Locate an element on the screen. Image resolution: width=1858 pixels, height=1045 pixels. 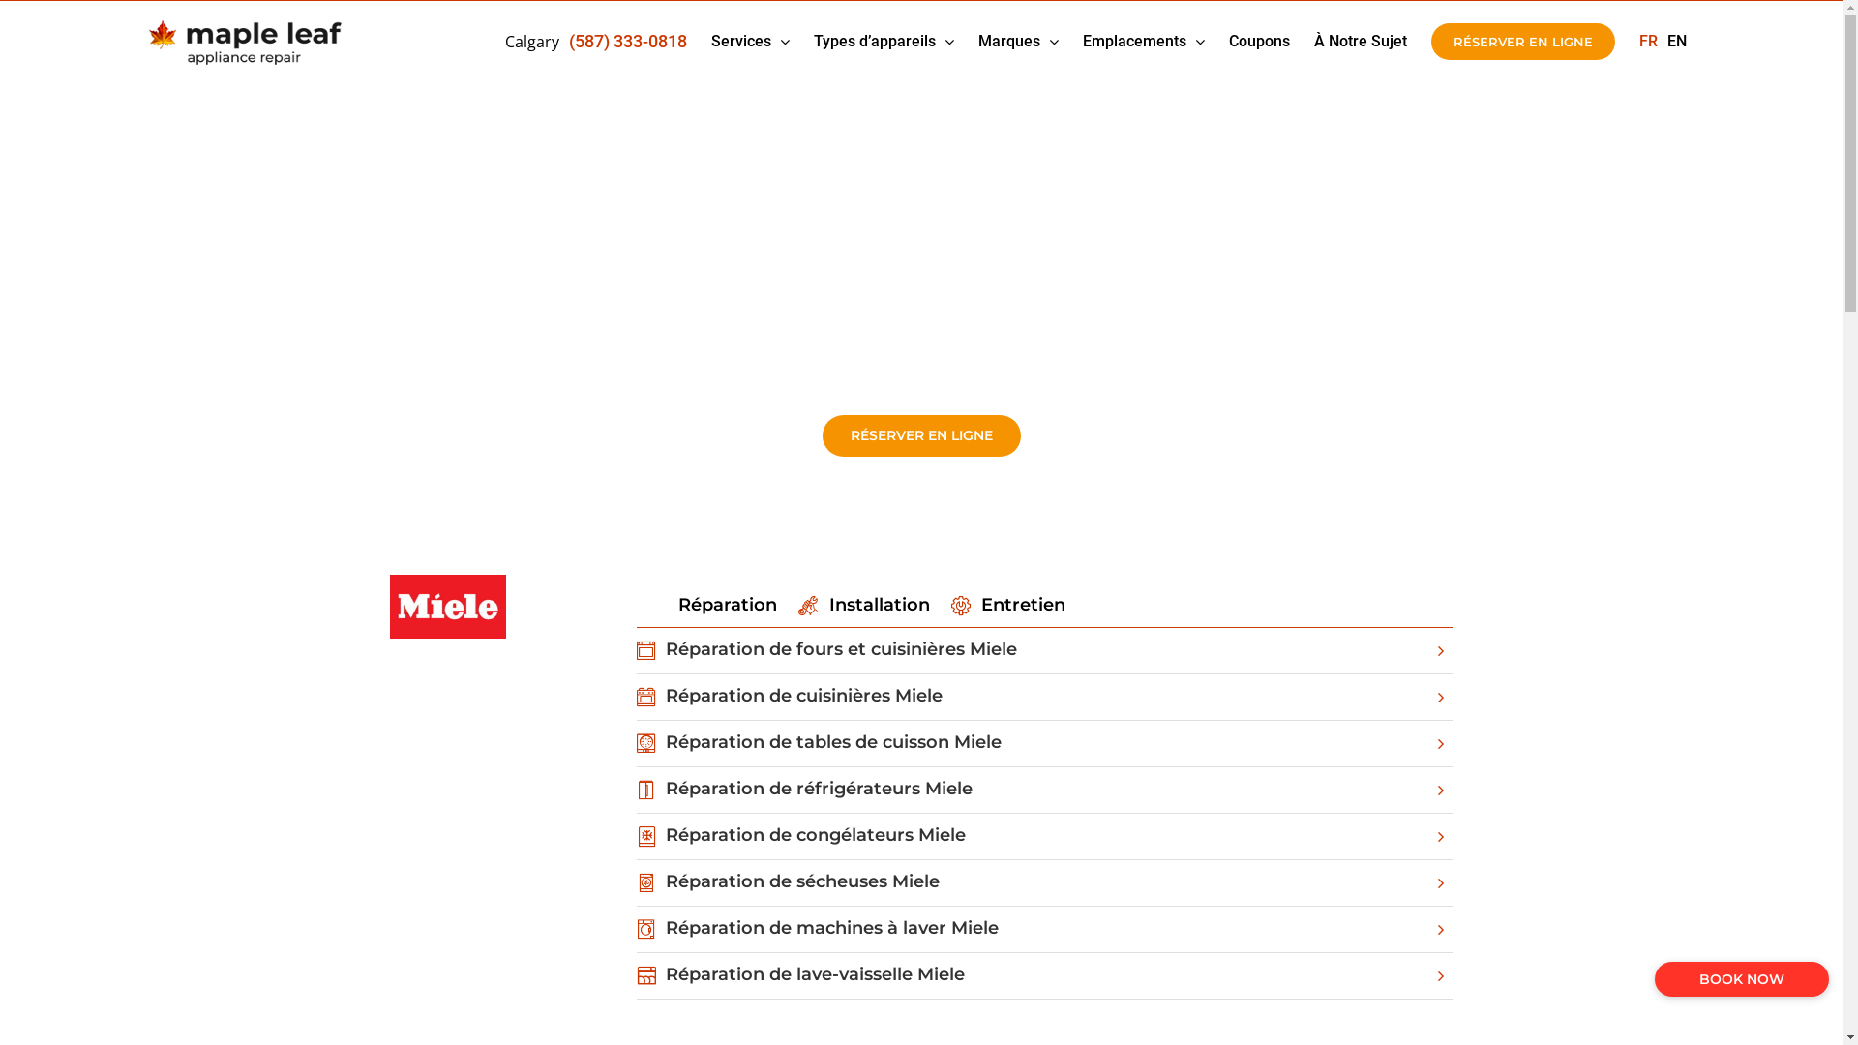
Emplacements is located at coordinates (1143, 42).